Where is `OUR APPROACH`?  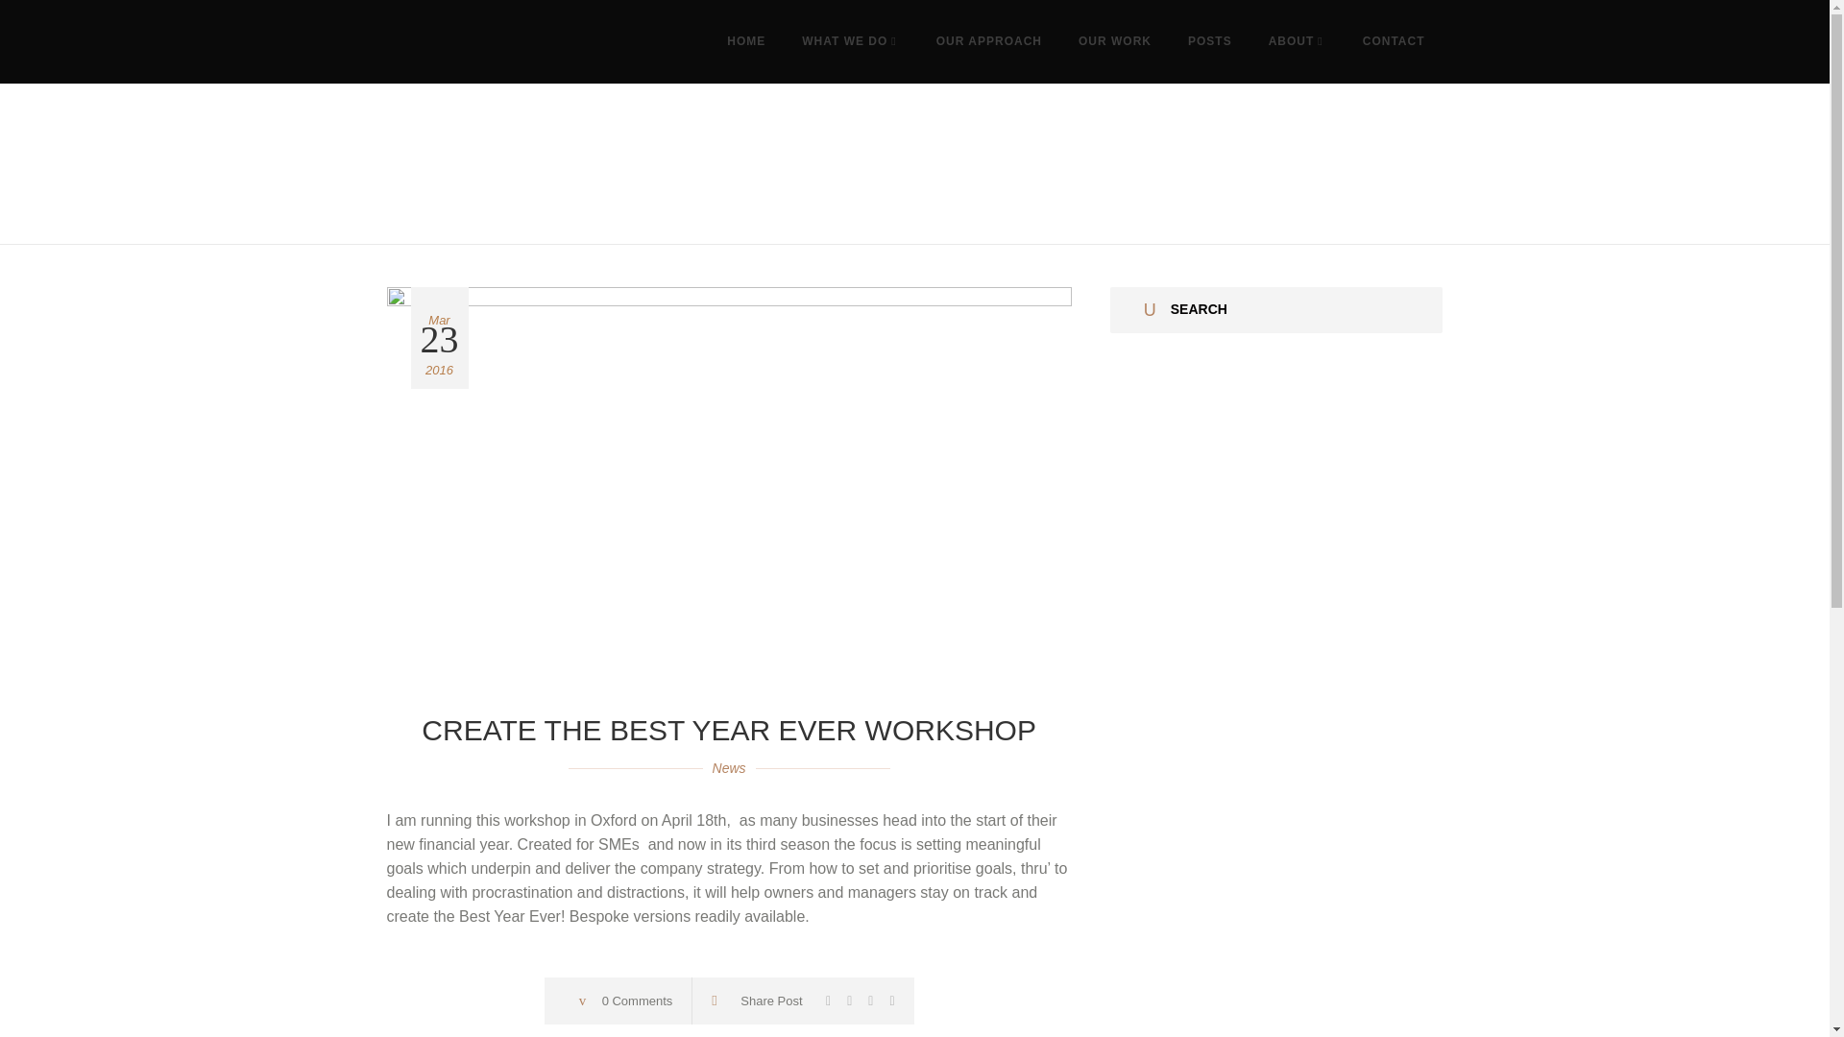
OUR APPROACH is located at coordinates (989, 42).